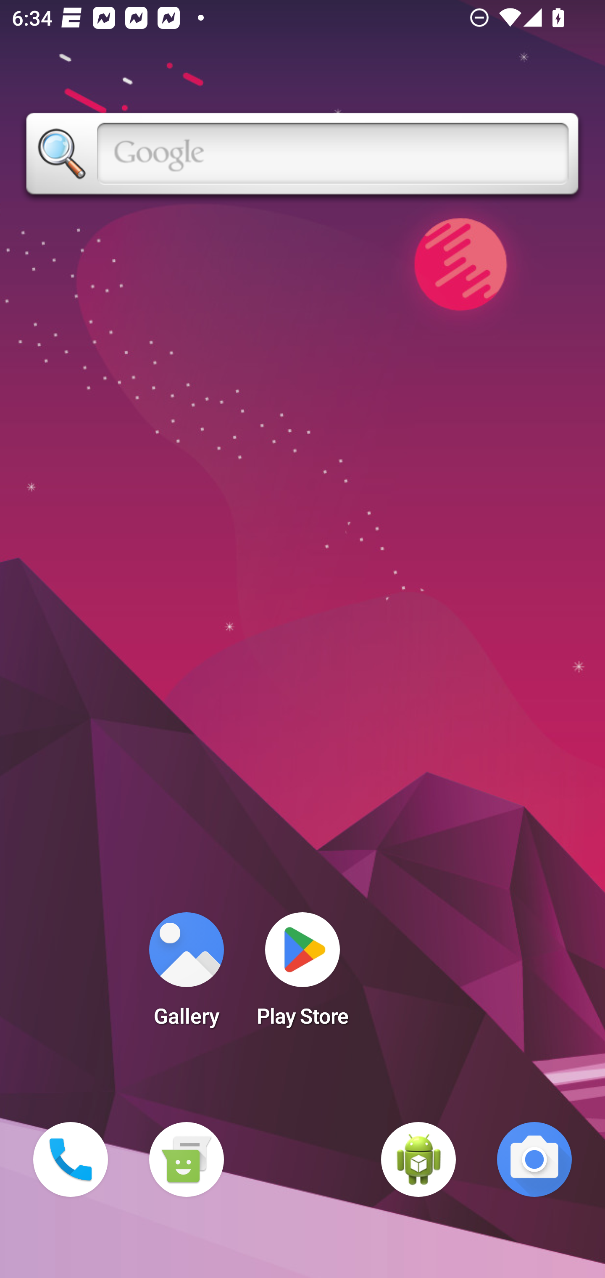 Image resolution: width=605 pixels, height=1278 pixels. I want to click on Camera, so click(534, 1159).